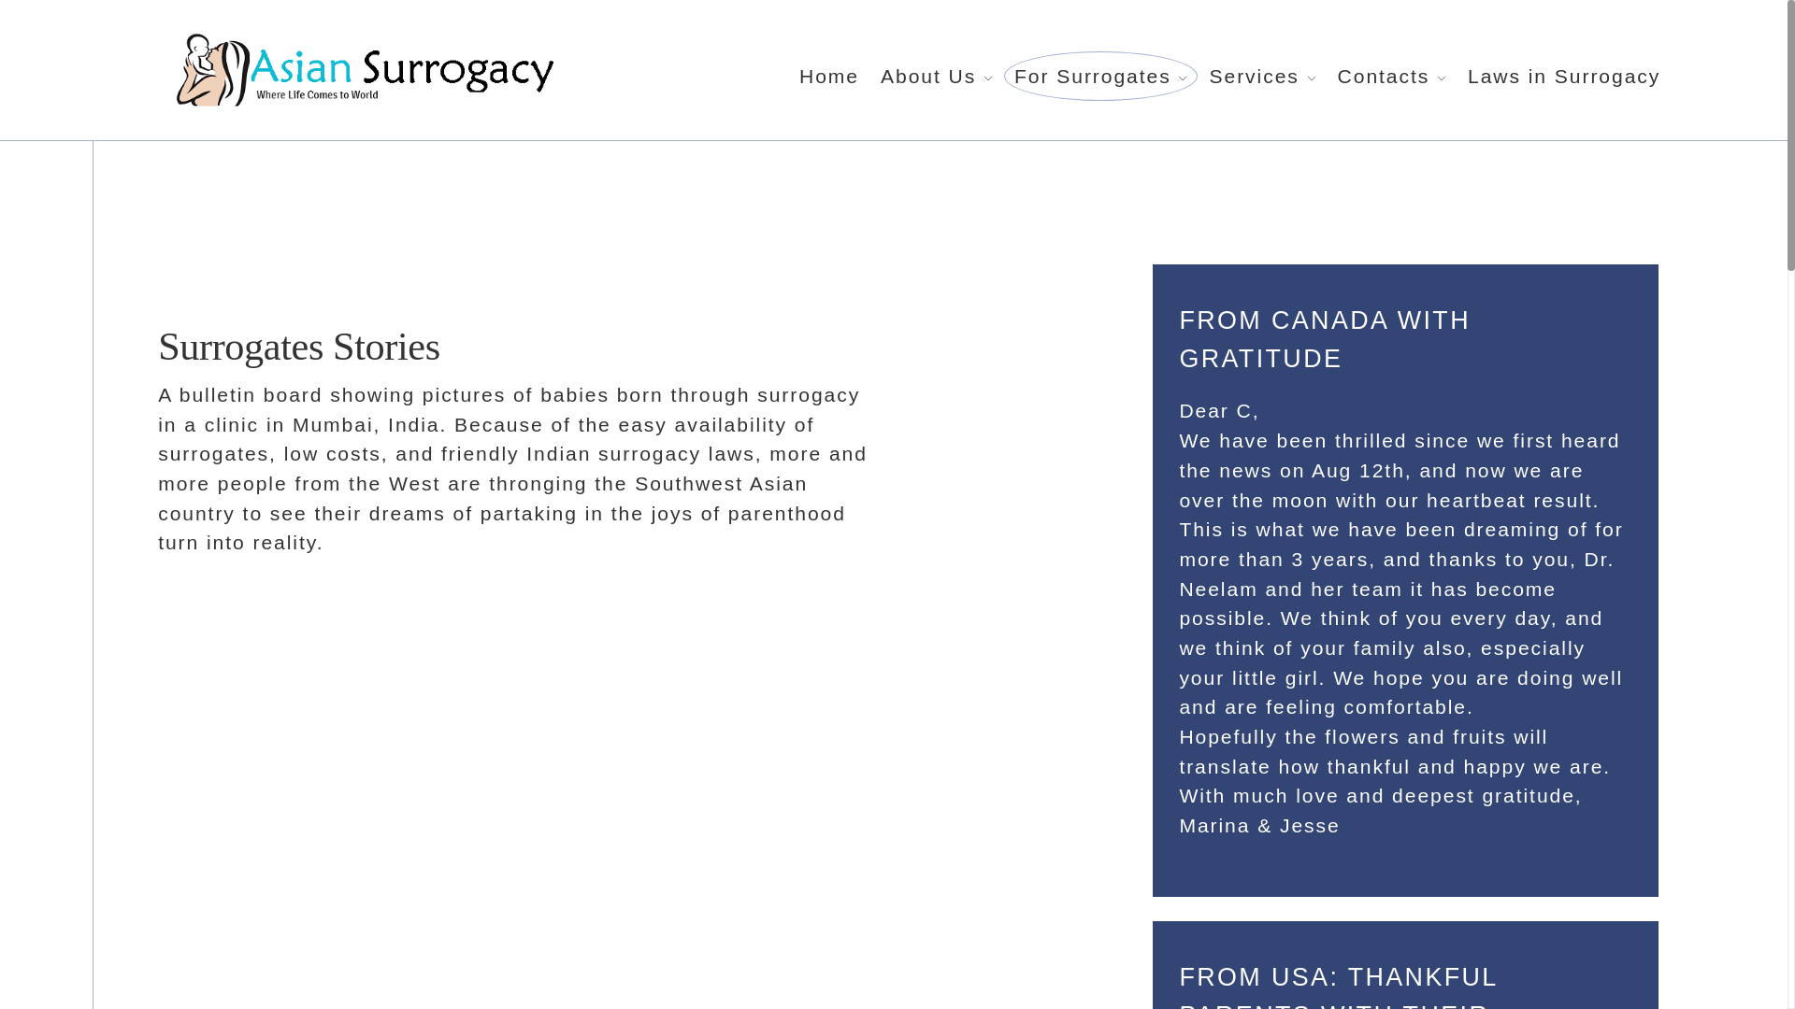 This screenshot has width=1795, height=1009. What do you see at coordinates (1564, 77) in the screenshot?
I see `Laws in Surrogacy` at bounding box center [1564, 77].